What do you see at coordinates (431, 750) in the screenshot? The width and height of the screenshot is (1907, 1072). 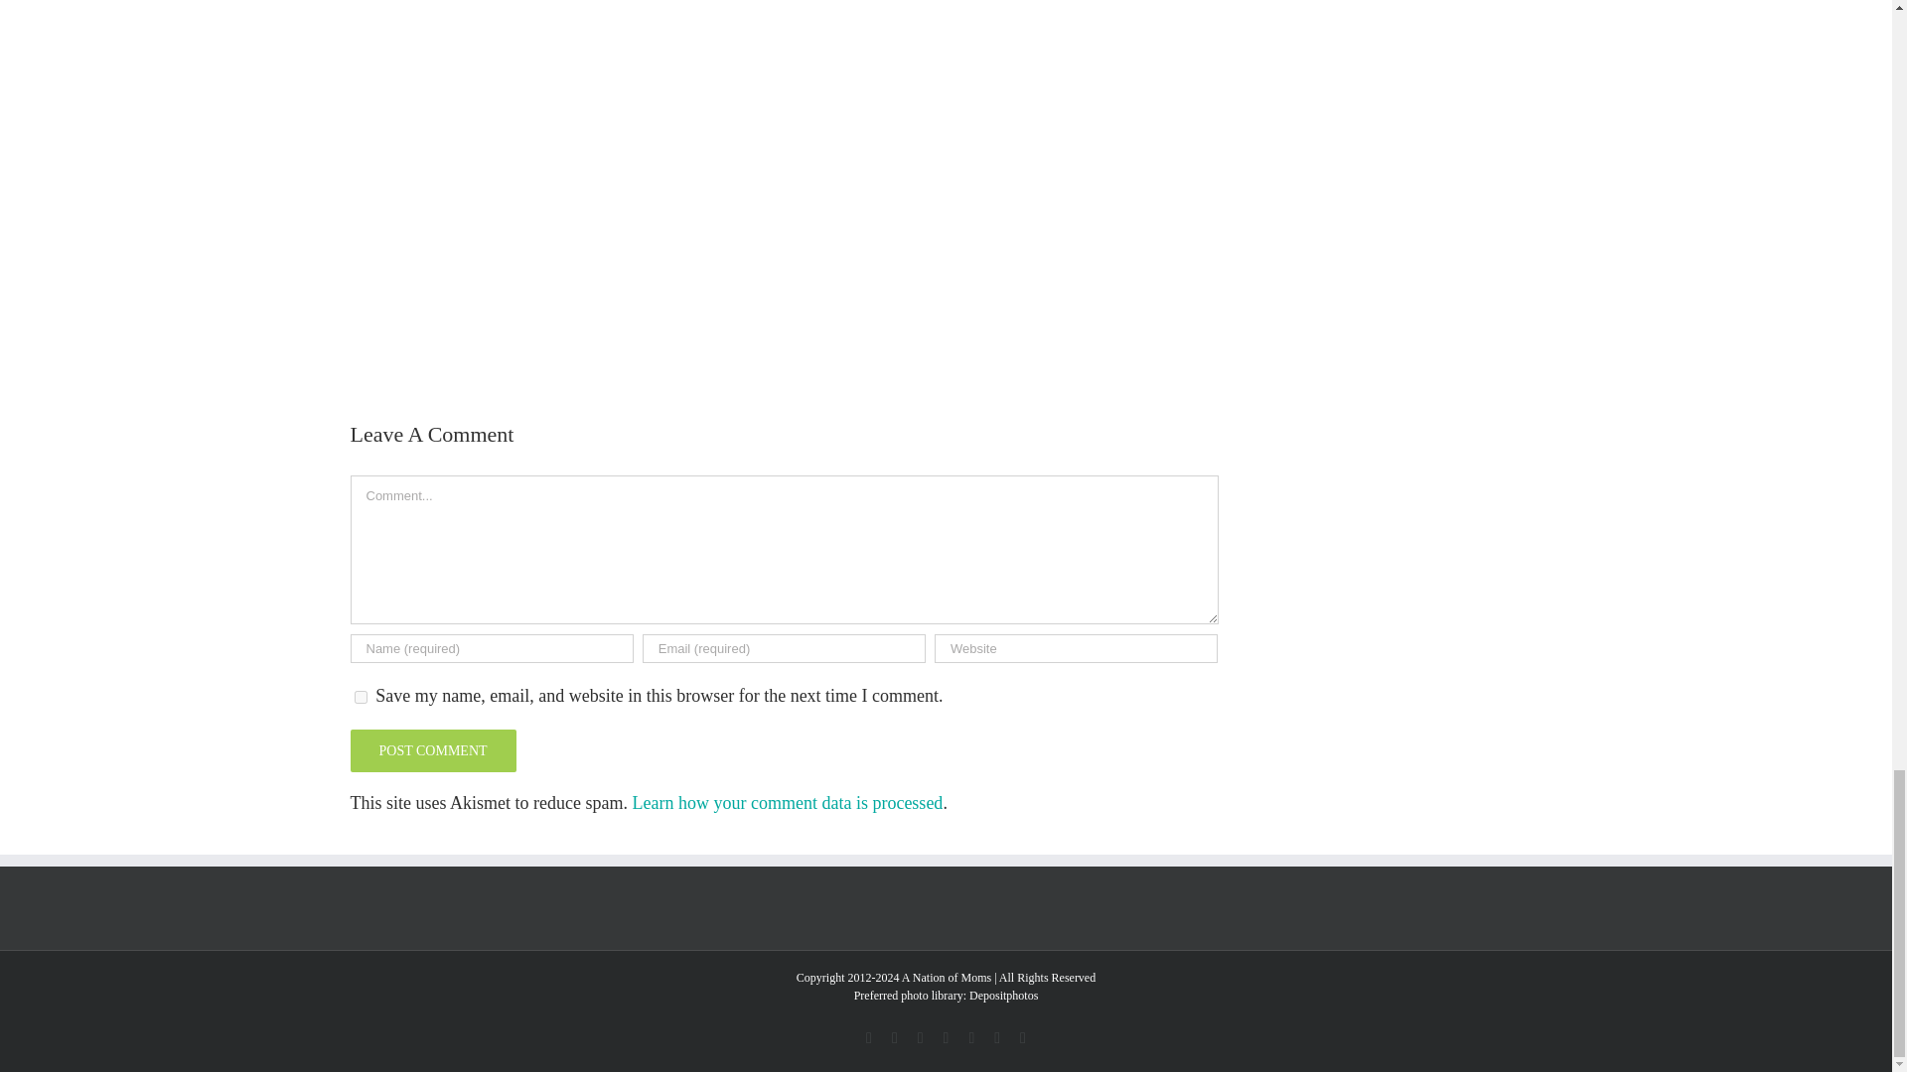 I see `Post Comment` at bounding box center [431, 750].